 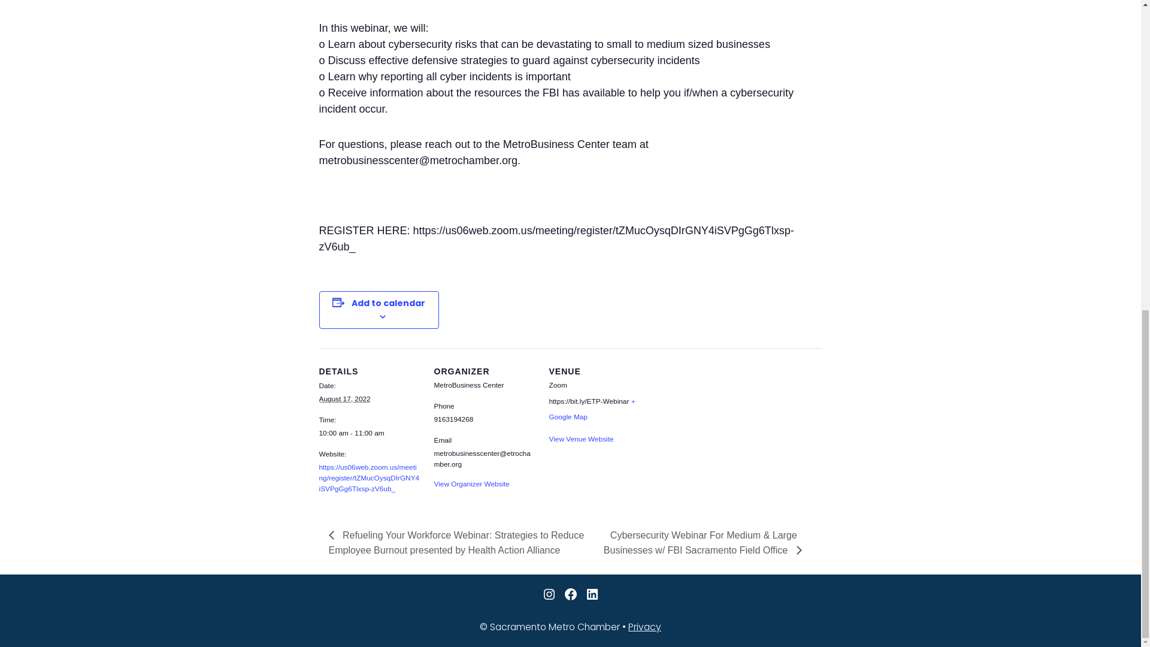 What do you see at coordinates (644, 627) in the screenshot?
I see `Privacy` at bounding box center [644, 627].